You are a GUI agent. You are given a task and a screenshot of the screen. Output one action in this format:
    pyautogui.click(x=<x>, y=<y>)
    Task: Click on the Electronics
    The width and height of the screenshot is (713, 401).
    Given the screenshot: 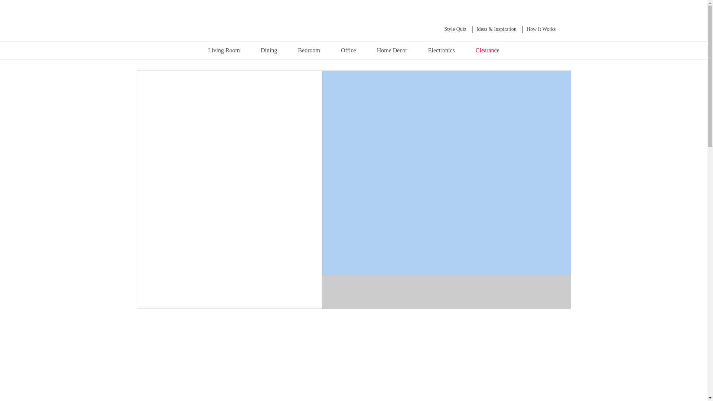 What is the action you would take?
    pyautogui.click(x=442, y=50)
    